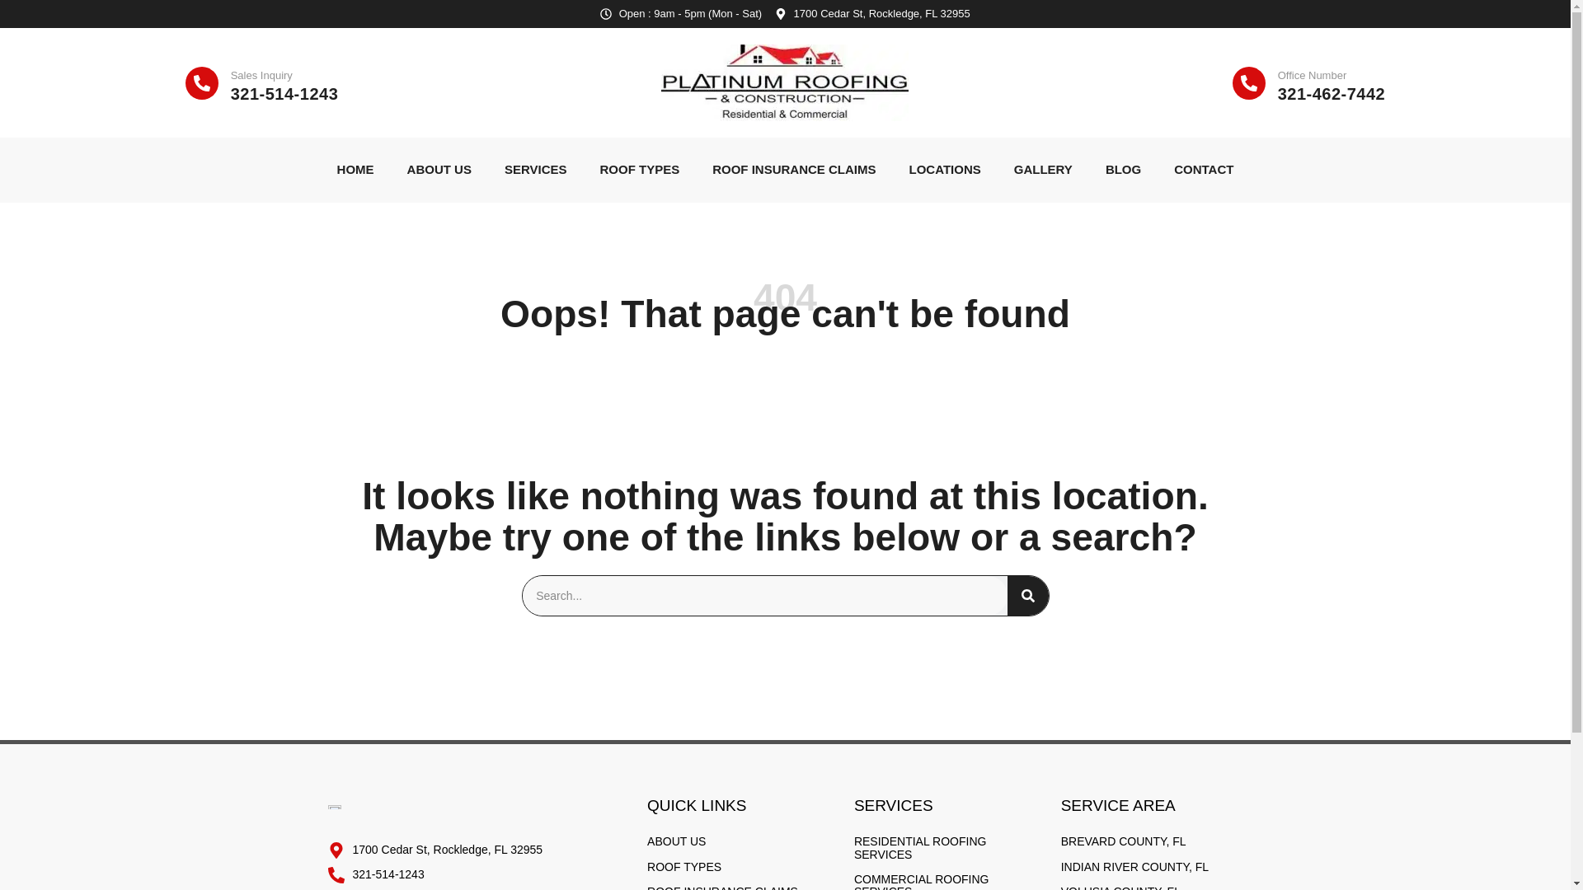  Describe the element at coordinates (439, 170) in the screenshot. I see `ABOUT US` at that location.